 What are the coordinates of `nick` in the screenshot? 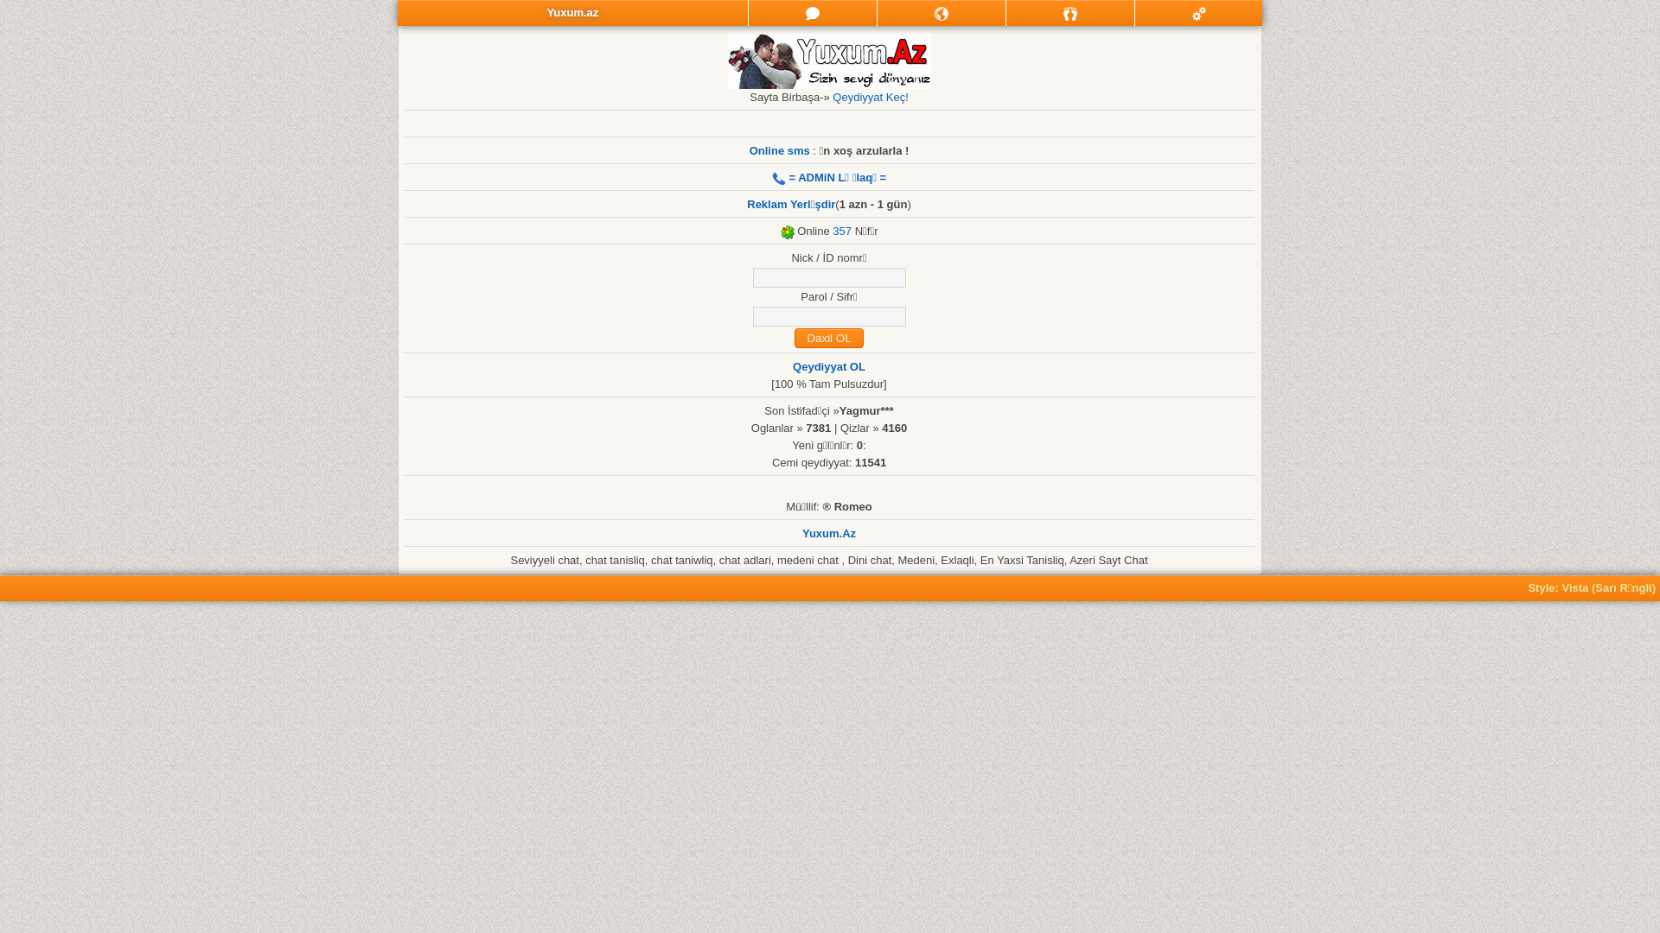 It's located at (828, 278).